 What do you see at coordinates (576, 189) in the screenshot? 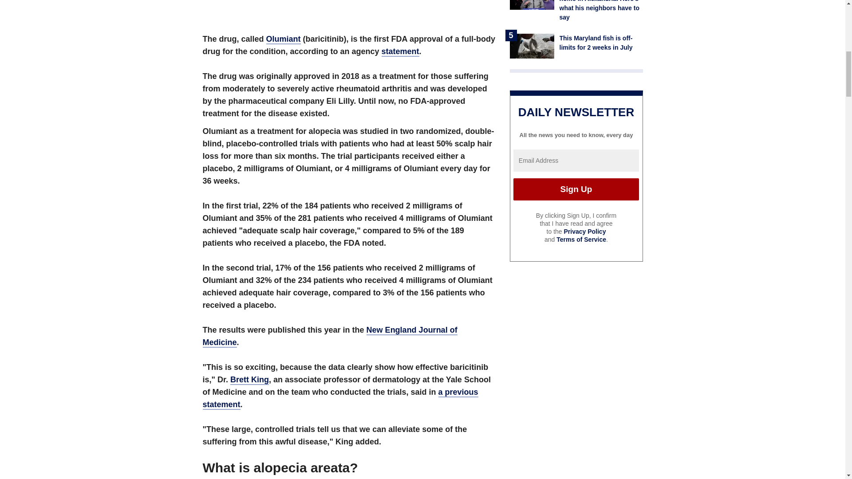
I see `Sign Up` at bounding box center [576, 189].